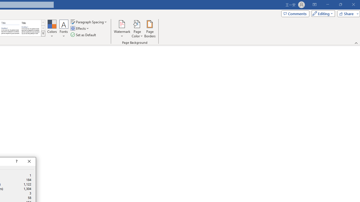  What do you see at coordinates (64, 29) in the screenshot?
I see `Fonts` at bounding box center [64, 29].